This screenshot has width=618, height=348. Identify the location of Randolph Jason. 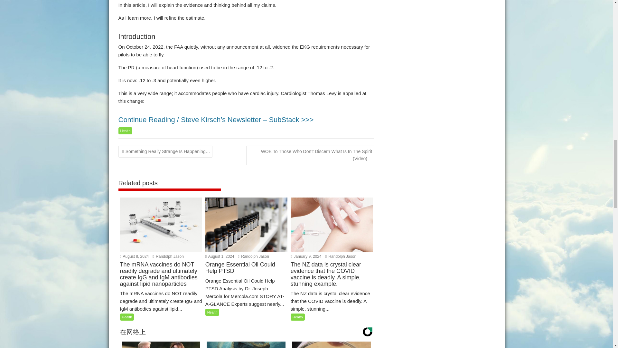
(168, 256).